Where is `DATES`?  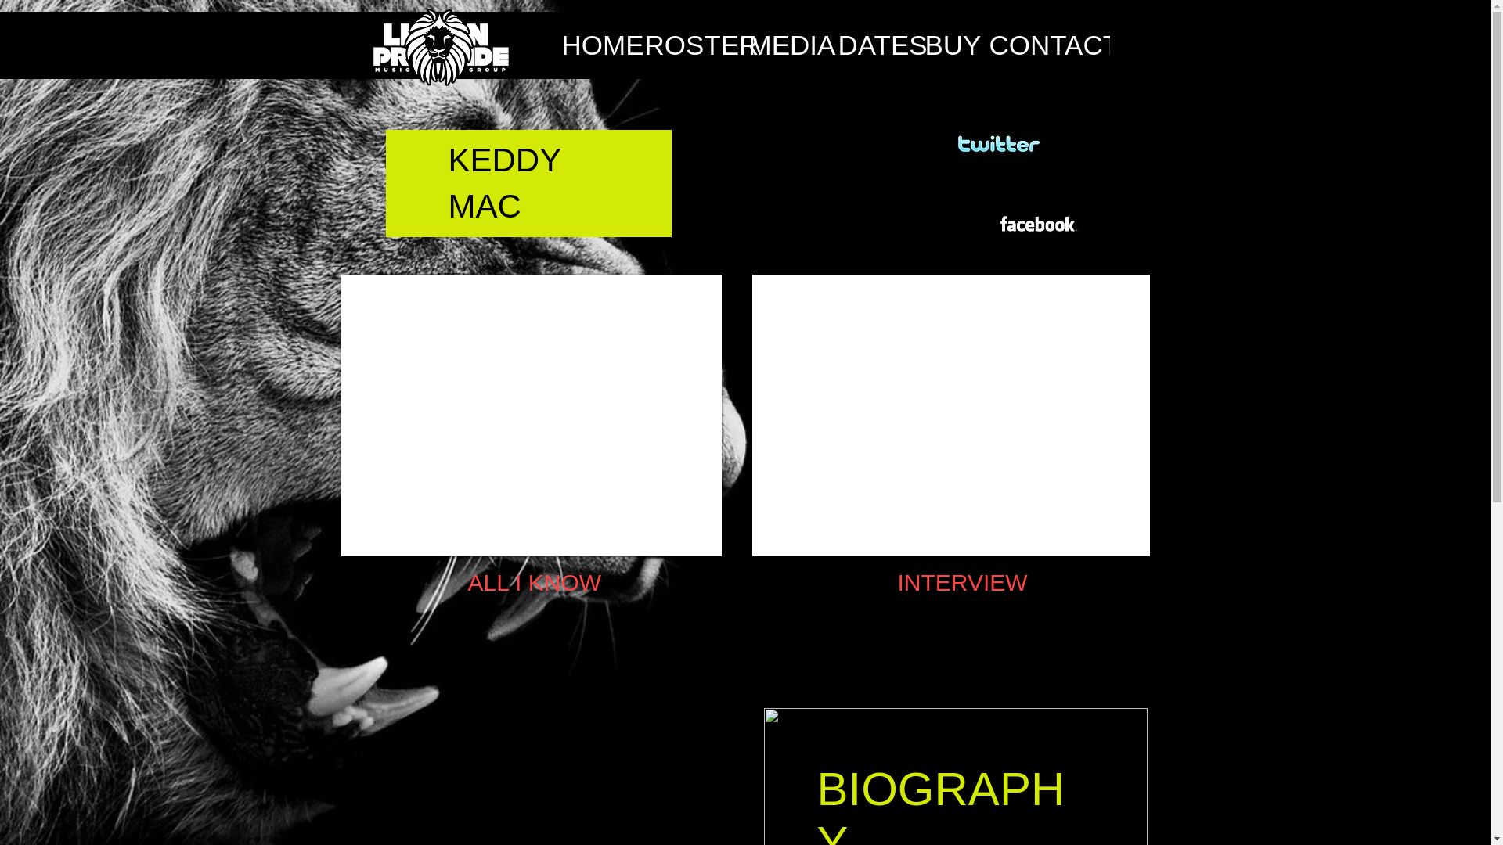 DATES is located at coordinates (873, 45).